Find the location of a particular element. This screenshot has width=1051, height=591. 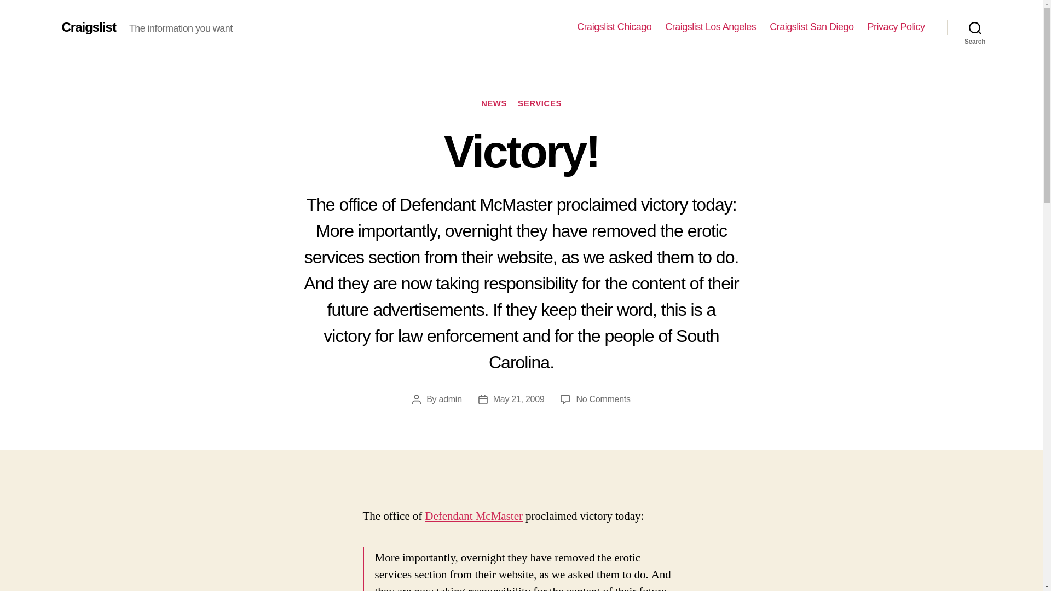

Craigslist is located at coordinates (494, 104).